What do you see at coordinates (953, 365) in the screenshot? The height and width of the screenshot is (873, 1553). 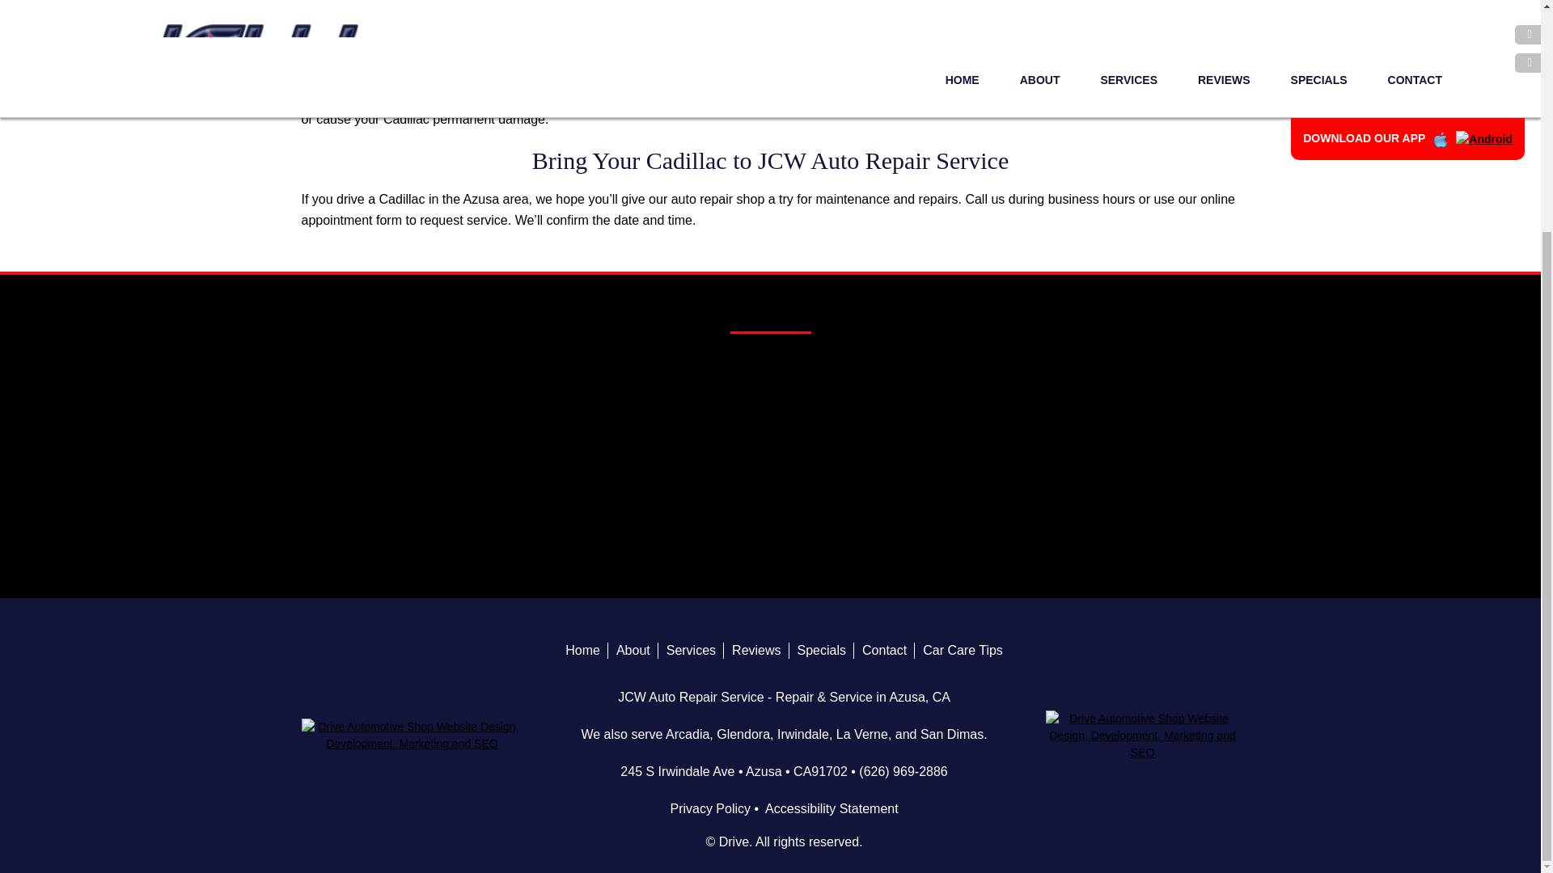 I see `BMW` at bounding box center [953, 365].